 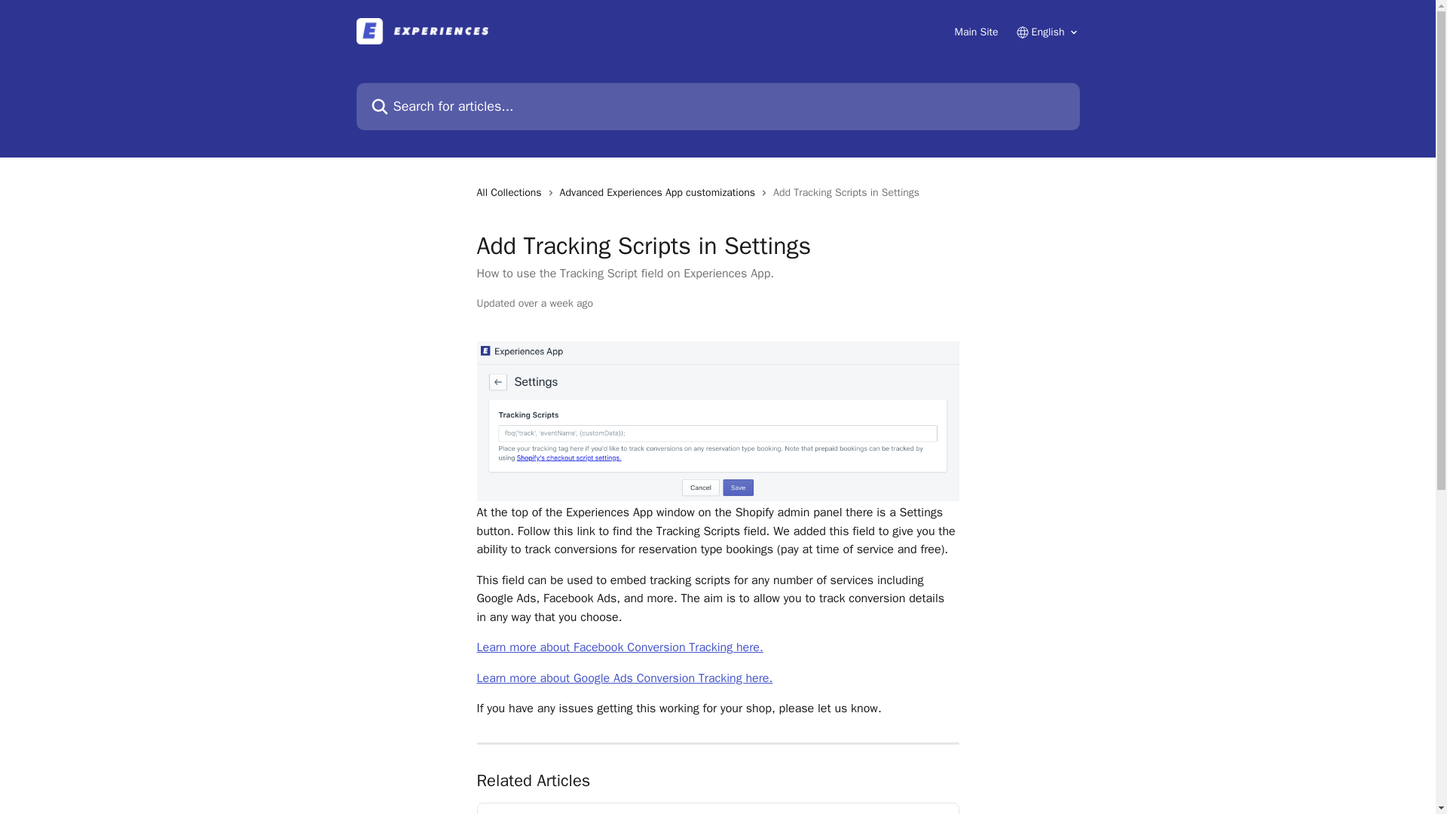 I want to click on Advanced Experiences App customizations, so click(x=660, y=193).